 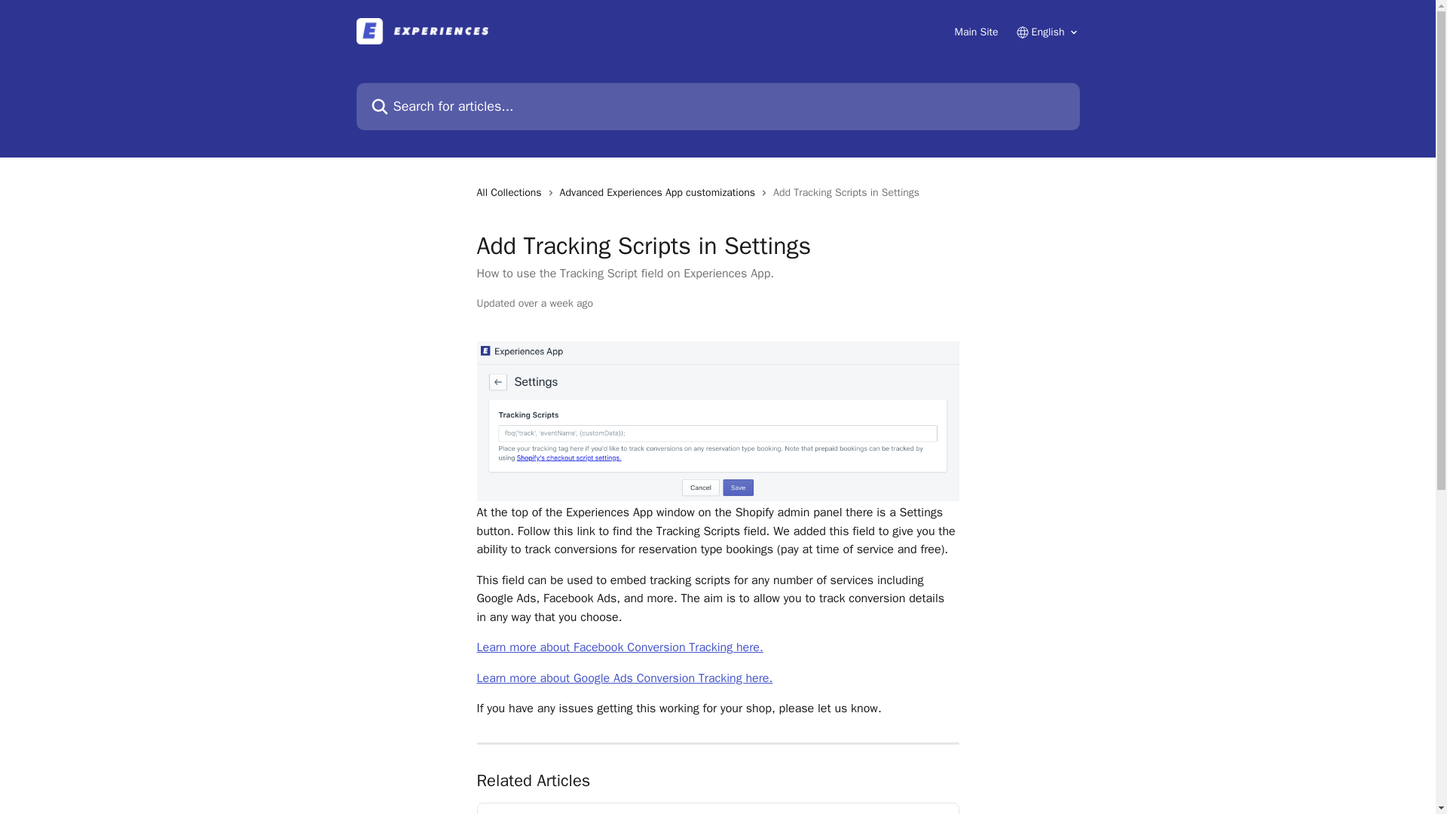 I want to click on Advanced Experiences App customizations, so click(x=660, y=193).